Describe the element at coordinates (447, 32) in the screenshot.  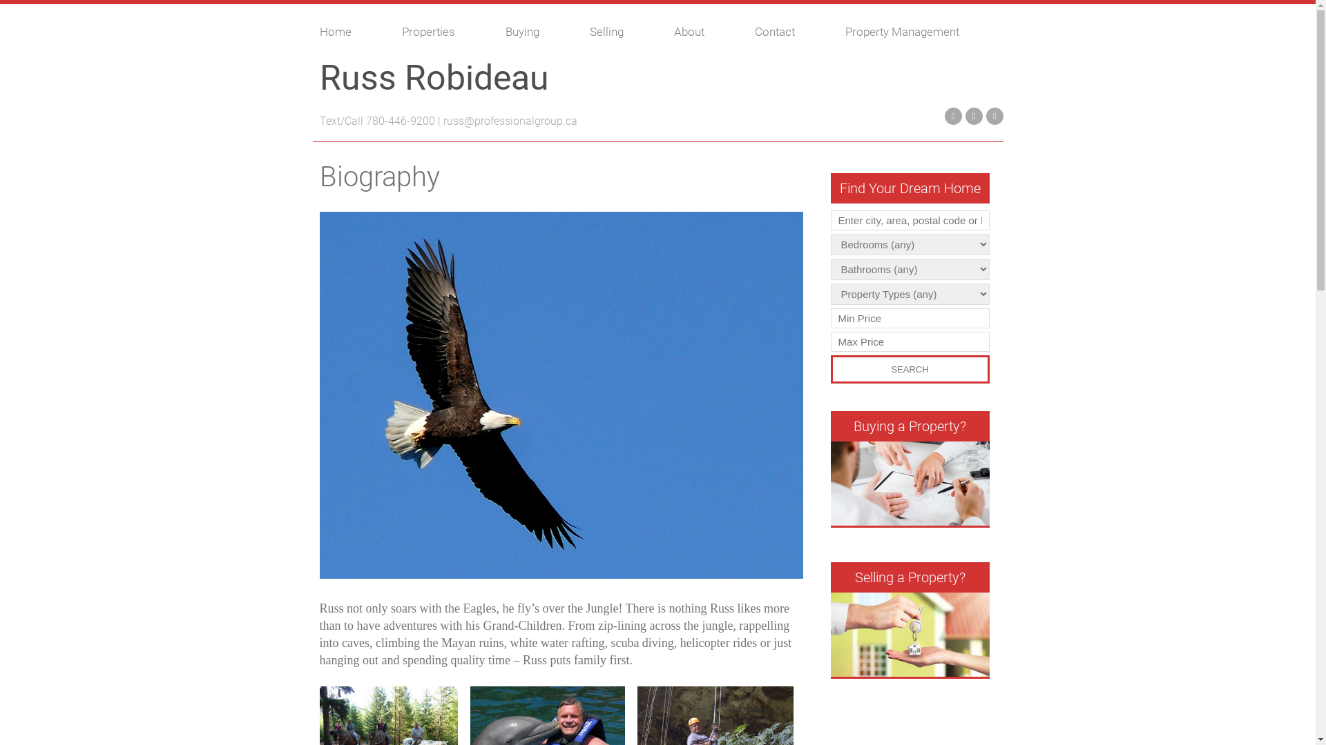
I see `Properties` at that location.